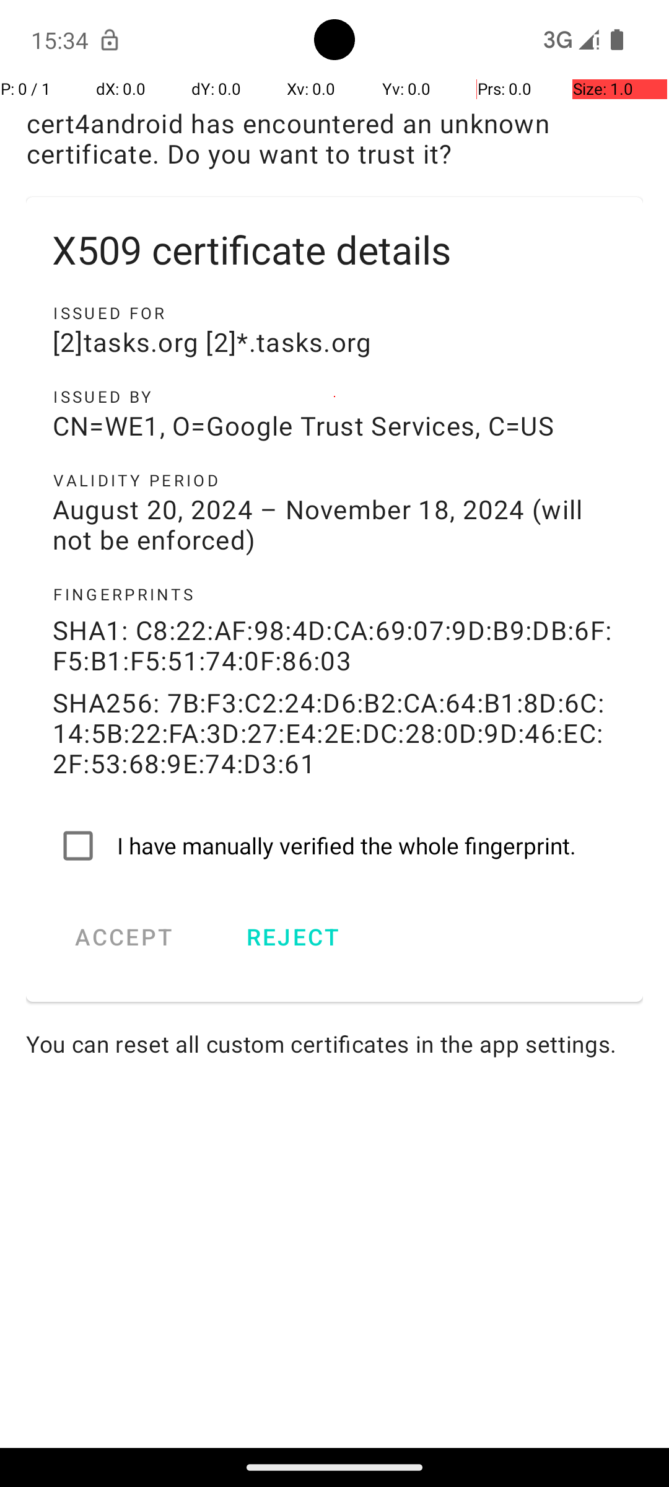 The image size is (669, 1487). Describe the element at coordinates (334, 524) in the screenshot. I see `August 20, 2024 – November 18, 2024 (will not be enforced)` at that location.